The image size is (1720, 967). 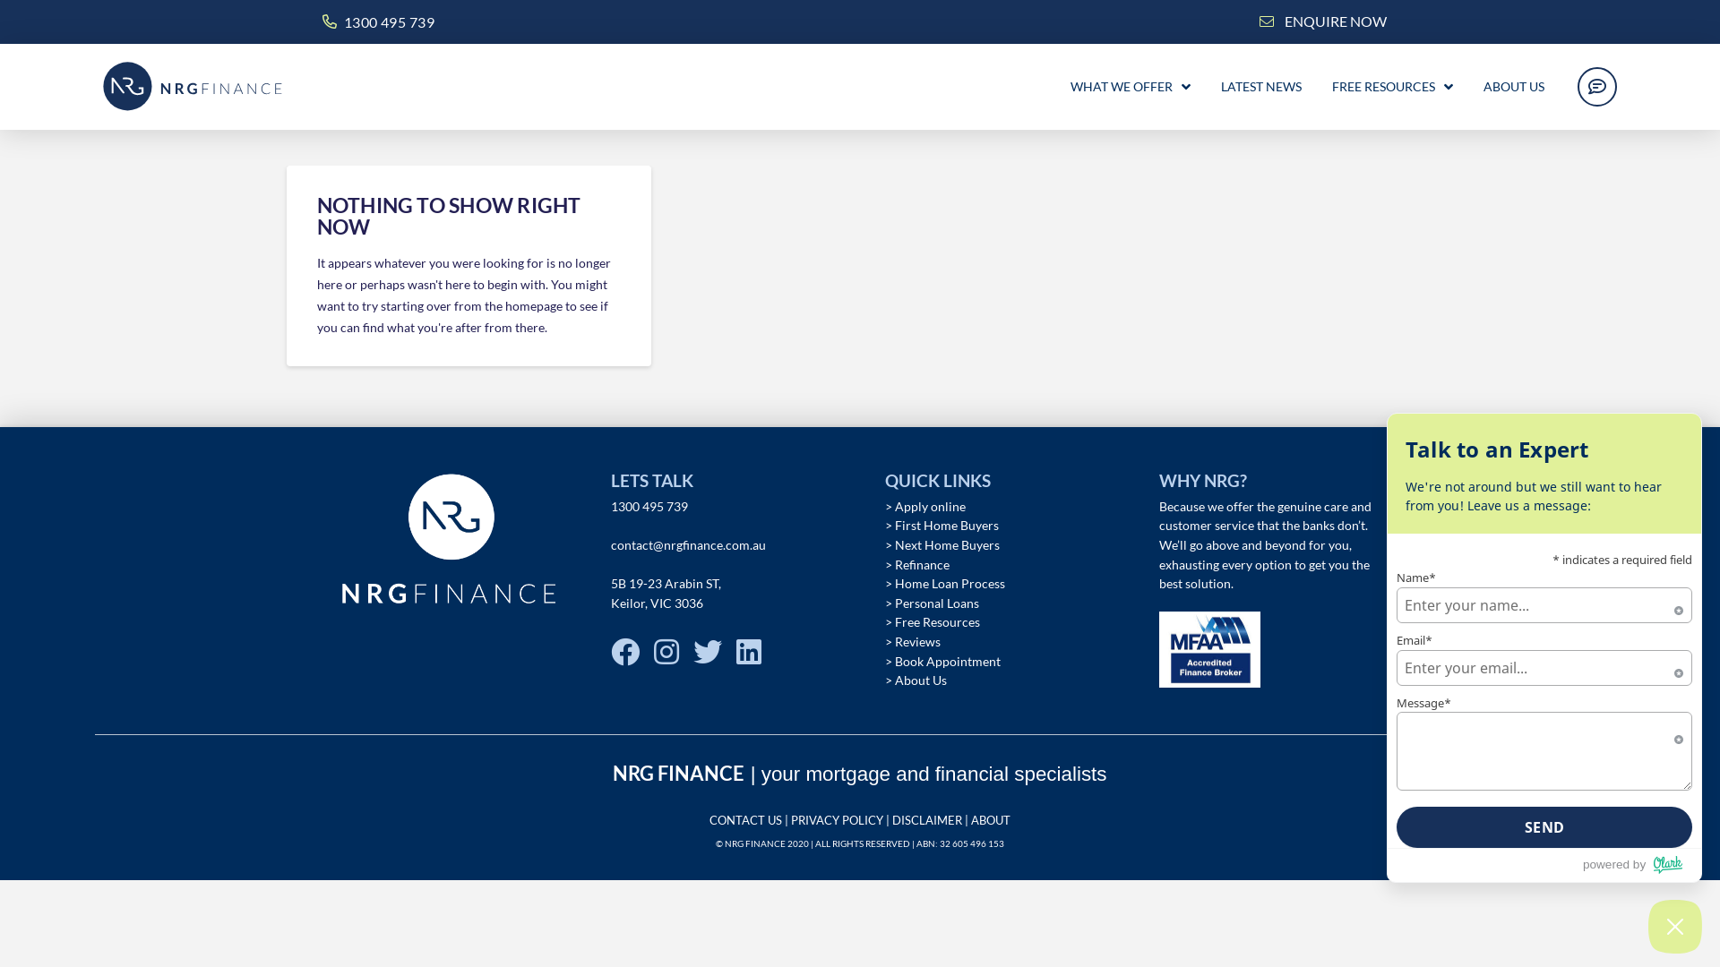 I want to click on PRIVACY POLICY, so click(x=837, y=820).